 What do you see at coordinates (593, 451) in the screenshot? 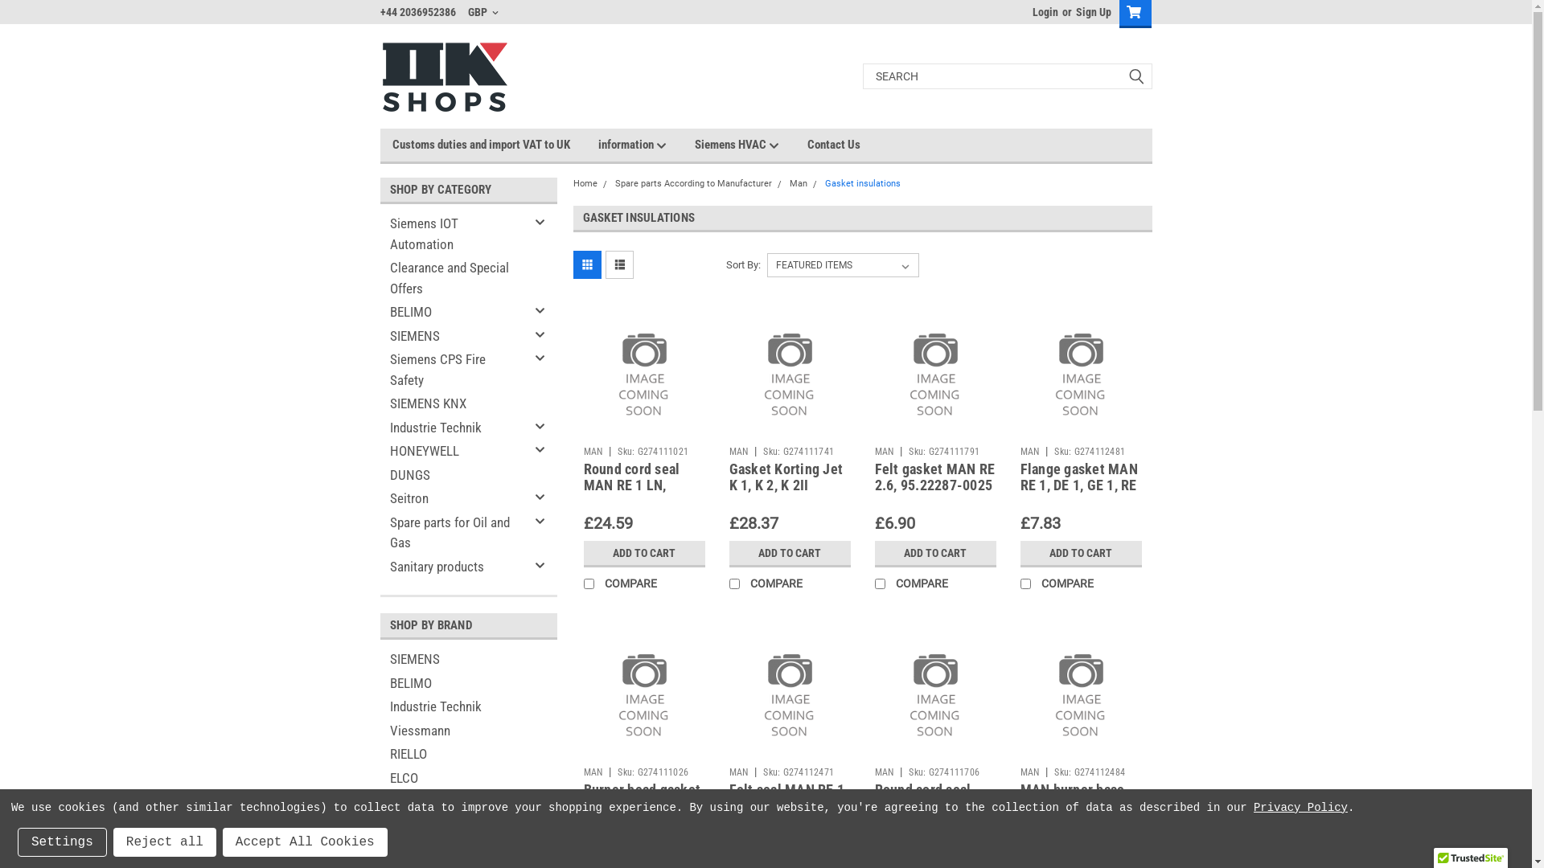
I see `MAN` at bounding box center [593, 451].